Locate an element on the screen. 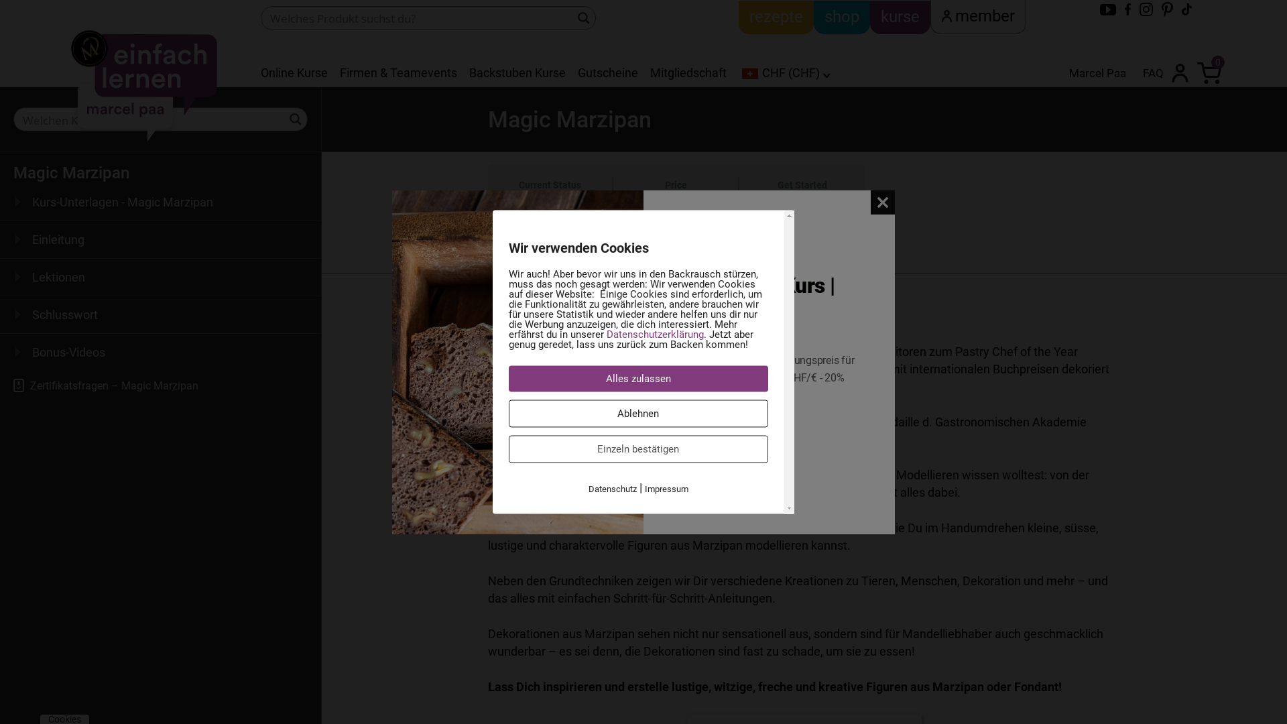  Marcel Paa is located at coordinates (1098, 73).